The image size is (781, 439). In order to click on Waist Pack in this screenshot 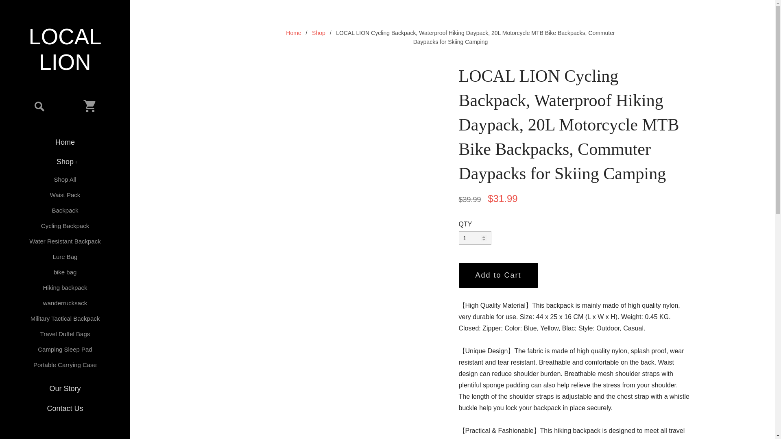, I will do `click(65, 195)`.